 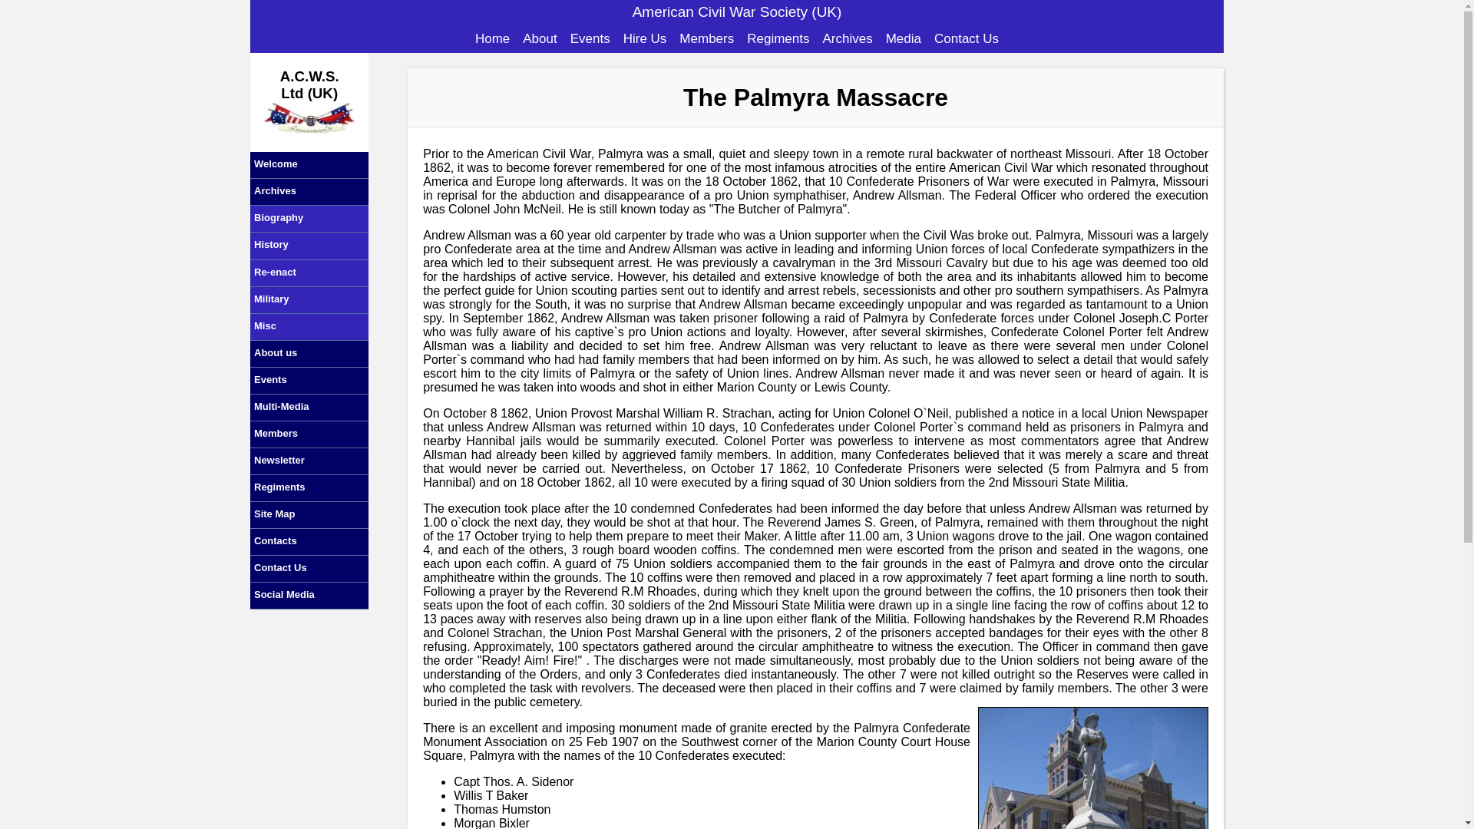 What do you see at coordinates (645, 38) in the screenshot?
I see `Hire Us` at bounding box center [645, 38].